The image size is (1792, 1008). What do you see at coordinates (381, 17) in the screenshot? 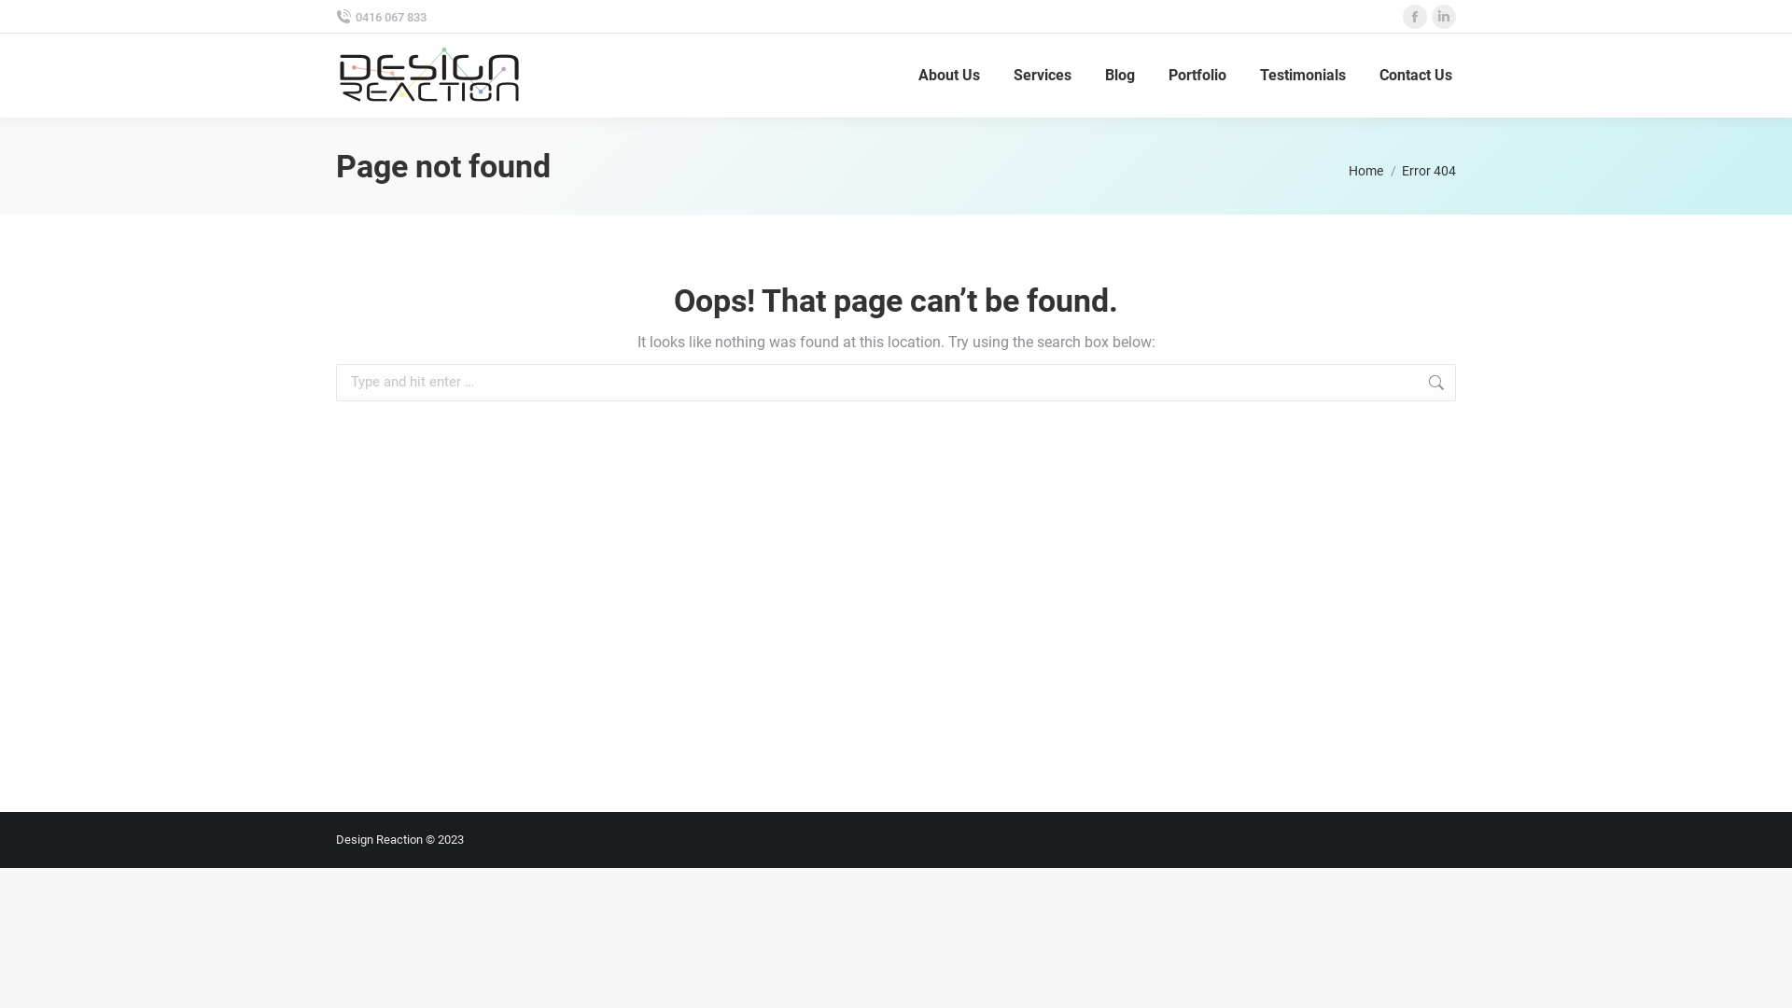
I see `0416 067 833` at bounding box center [381, 17].